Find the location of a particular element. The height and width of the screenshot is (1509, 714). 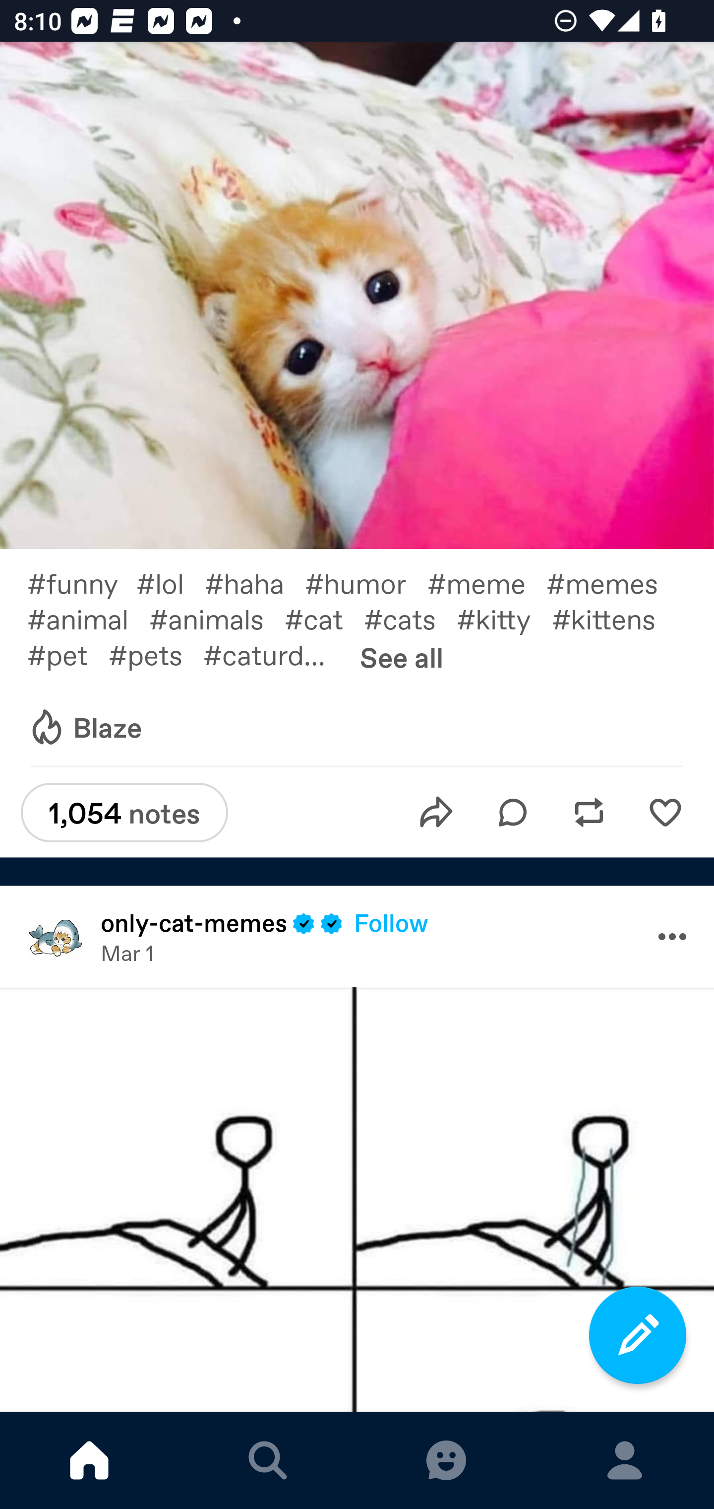

Reblog is located at coordinates (589, 812).